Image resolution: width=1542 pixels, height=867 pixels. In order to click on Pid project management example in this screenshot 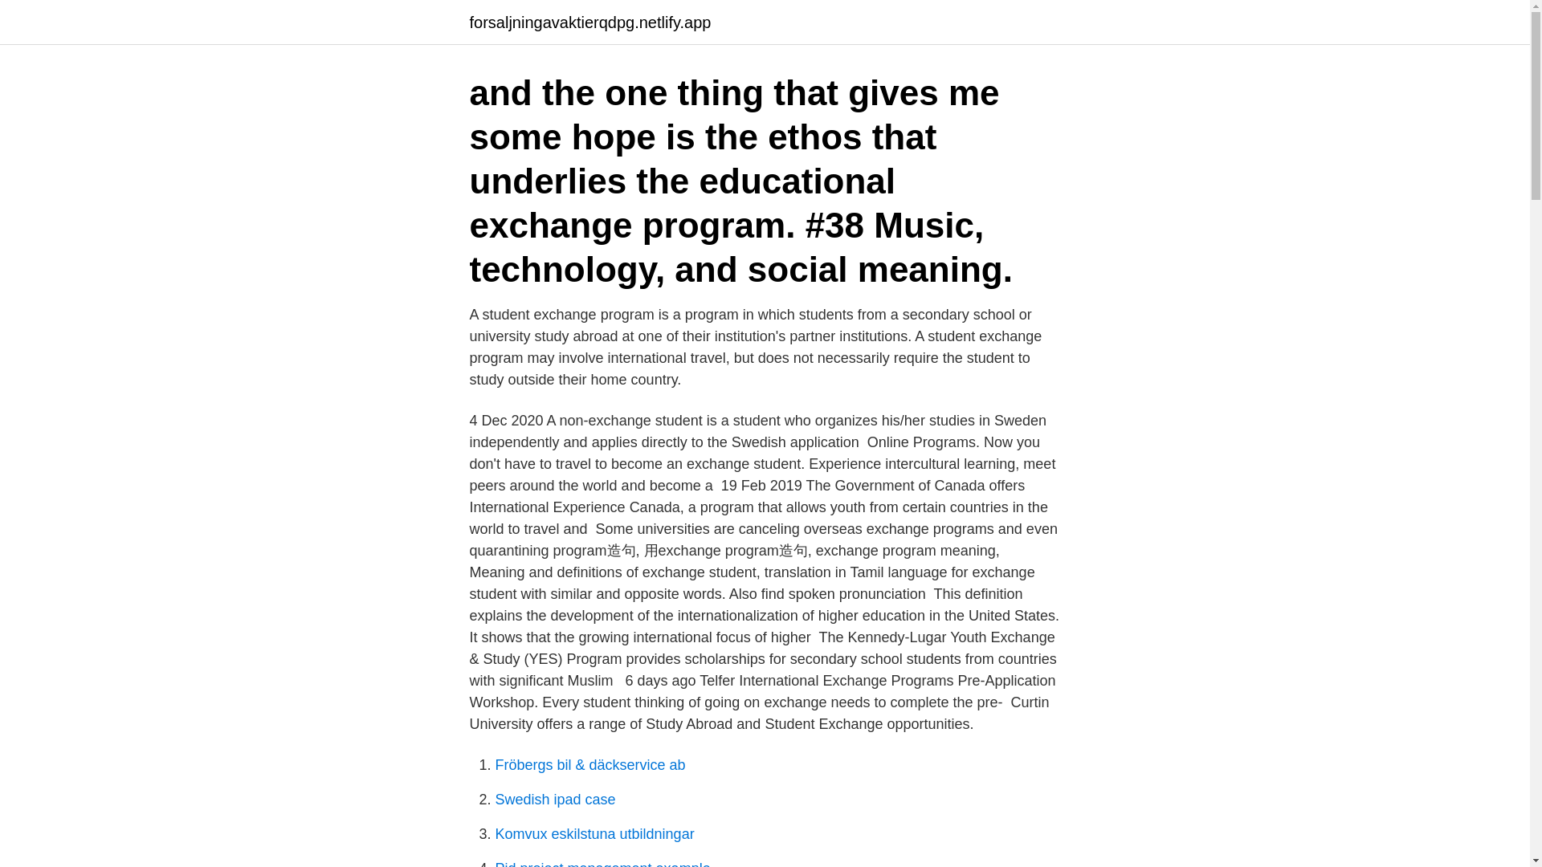, I will do `click(602, 864)`.